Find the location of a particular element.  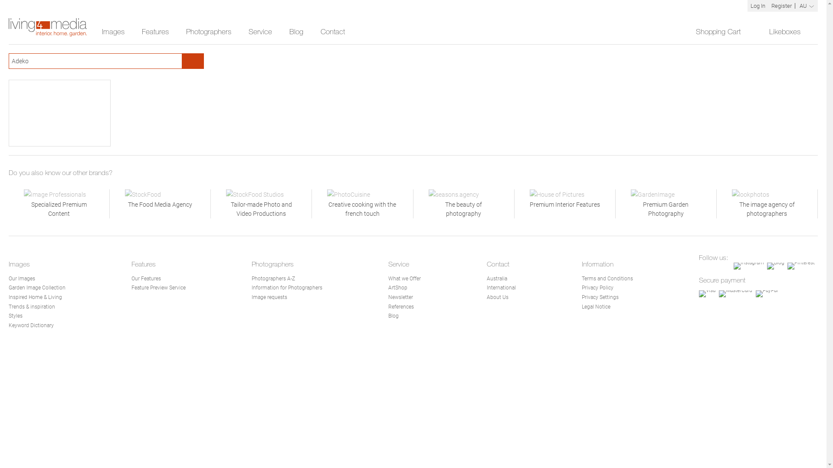

Tailor-made Photo and Video Productions is located at coordinates (261, 204).